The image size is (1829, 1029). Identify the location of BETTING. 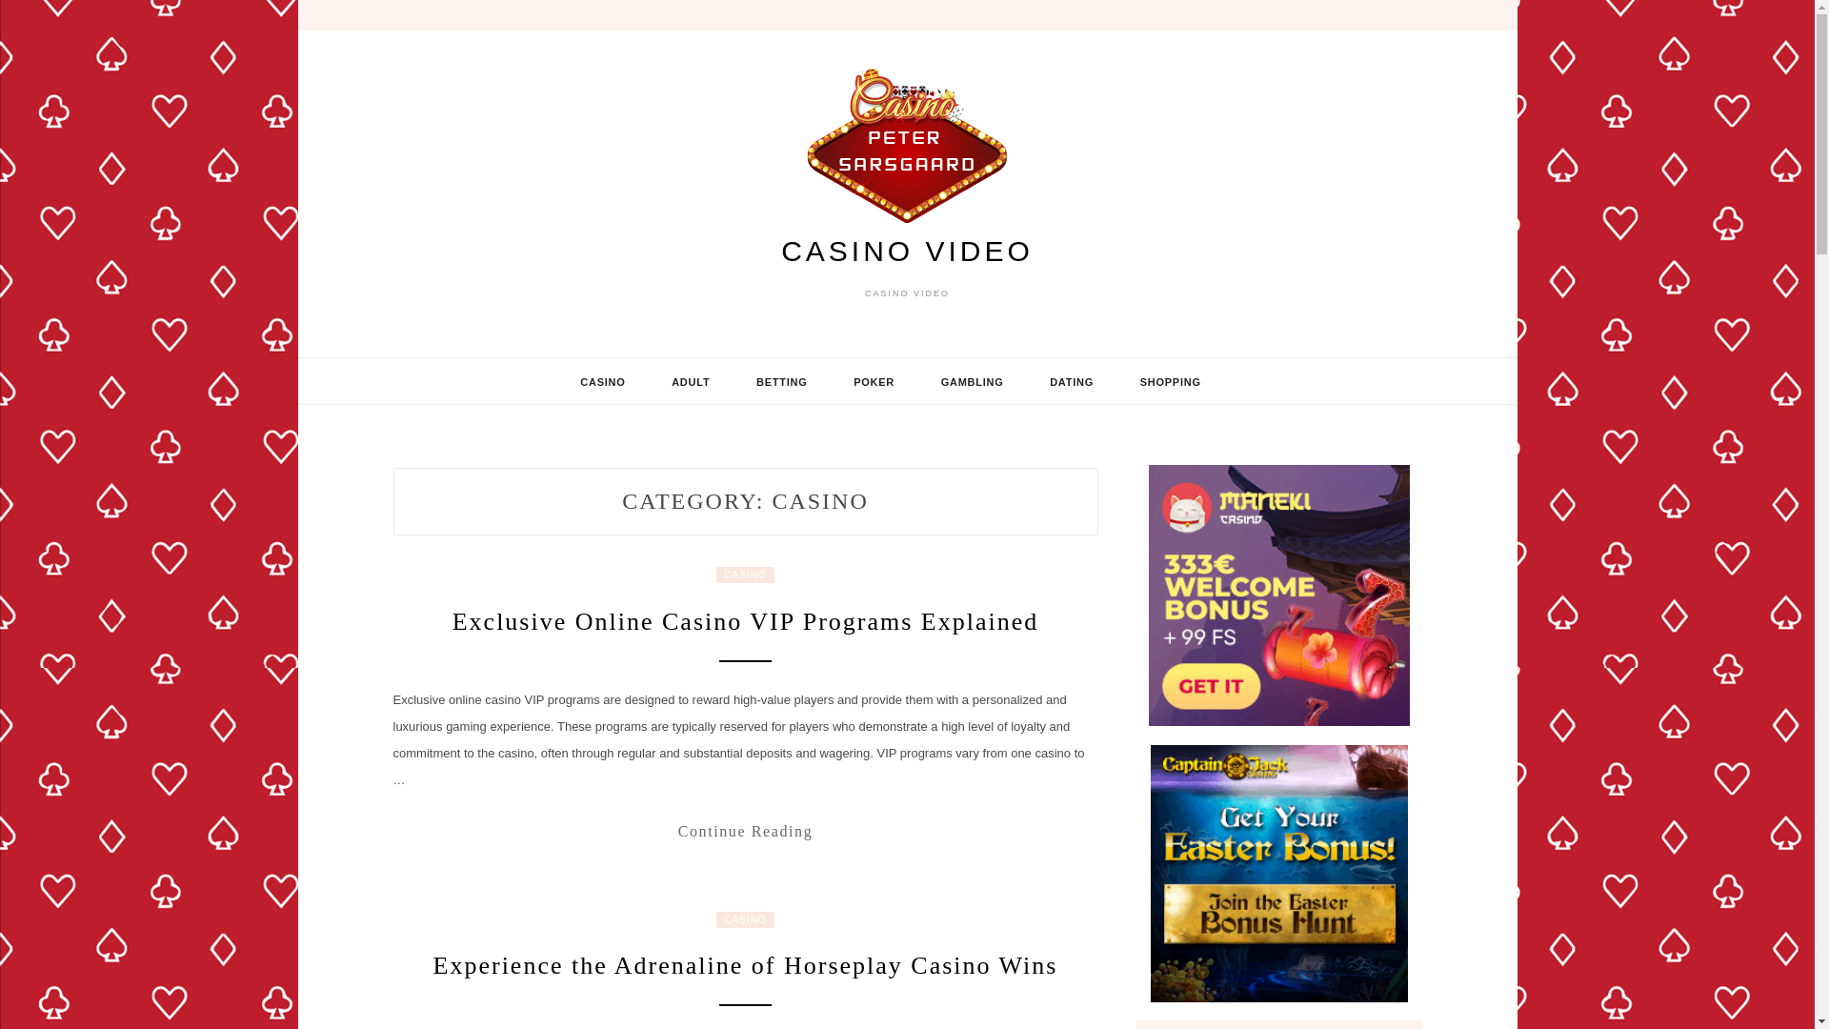
(781, 381).